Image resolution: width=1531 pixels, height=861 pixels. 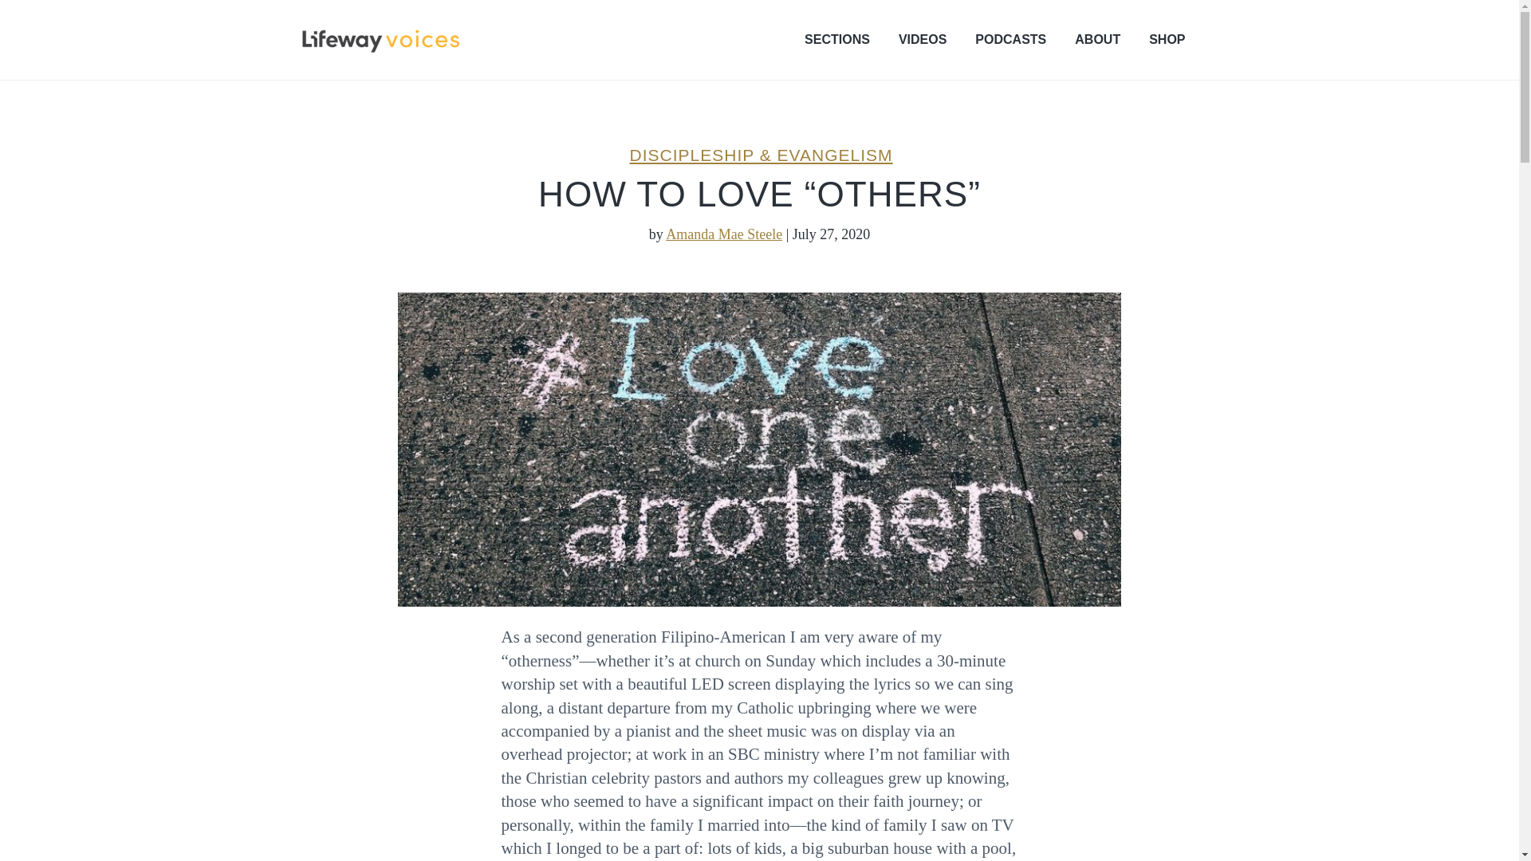 I want to click on VIDEOS, so click(x=922, y=39).